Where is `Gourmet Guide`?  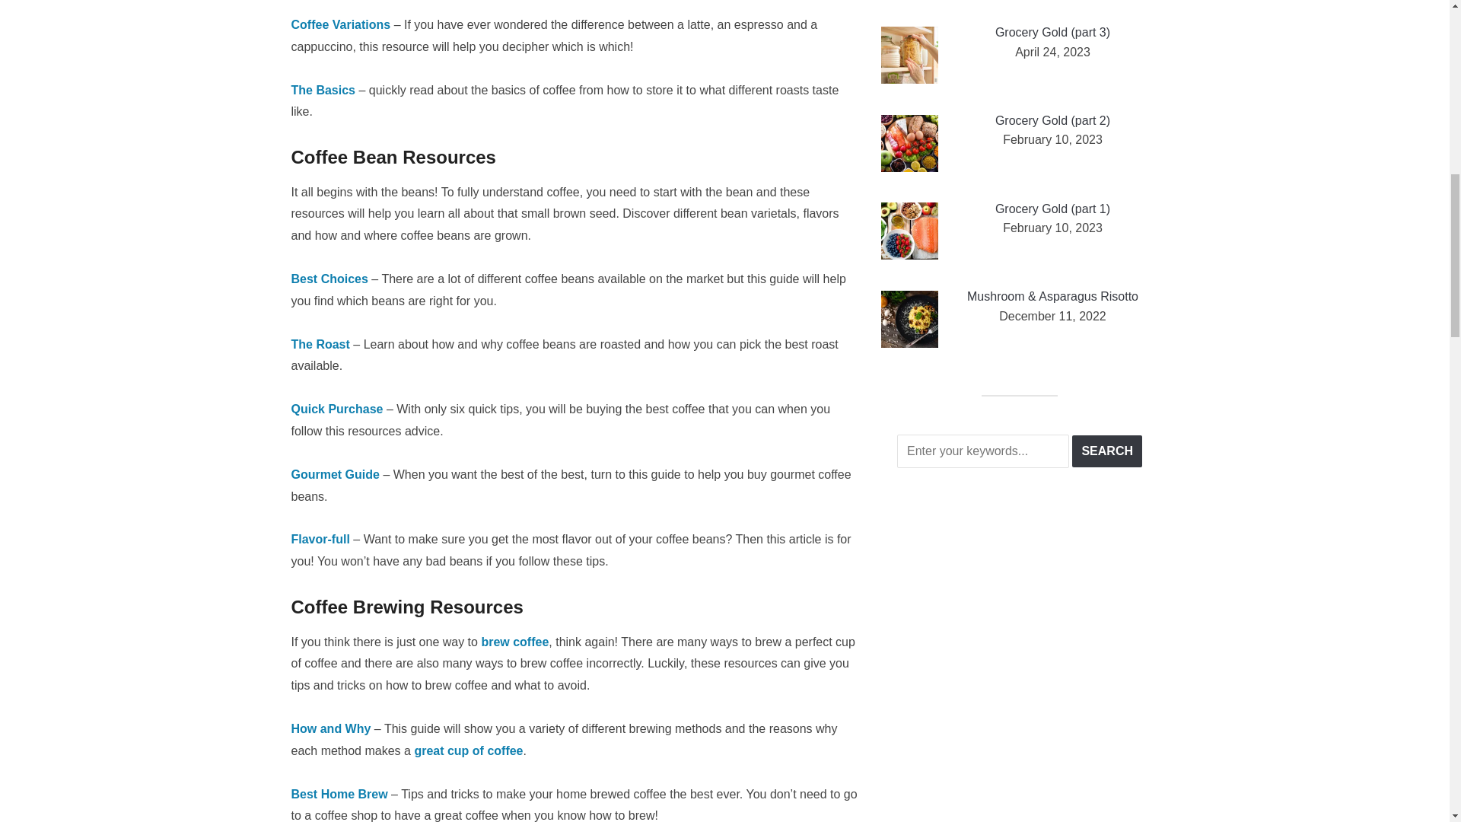 Gourmet Guide is located at coordinates (335, 473).